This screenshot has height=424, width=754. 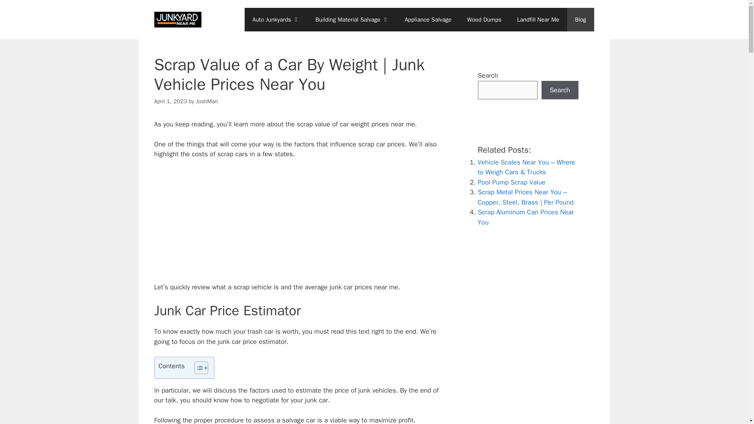 What do you see at coordinates (276, 20) in the screenshot?
I see `Auto Junkyards` at bounding box center [276, 20].